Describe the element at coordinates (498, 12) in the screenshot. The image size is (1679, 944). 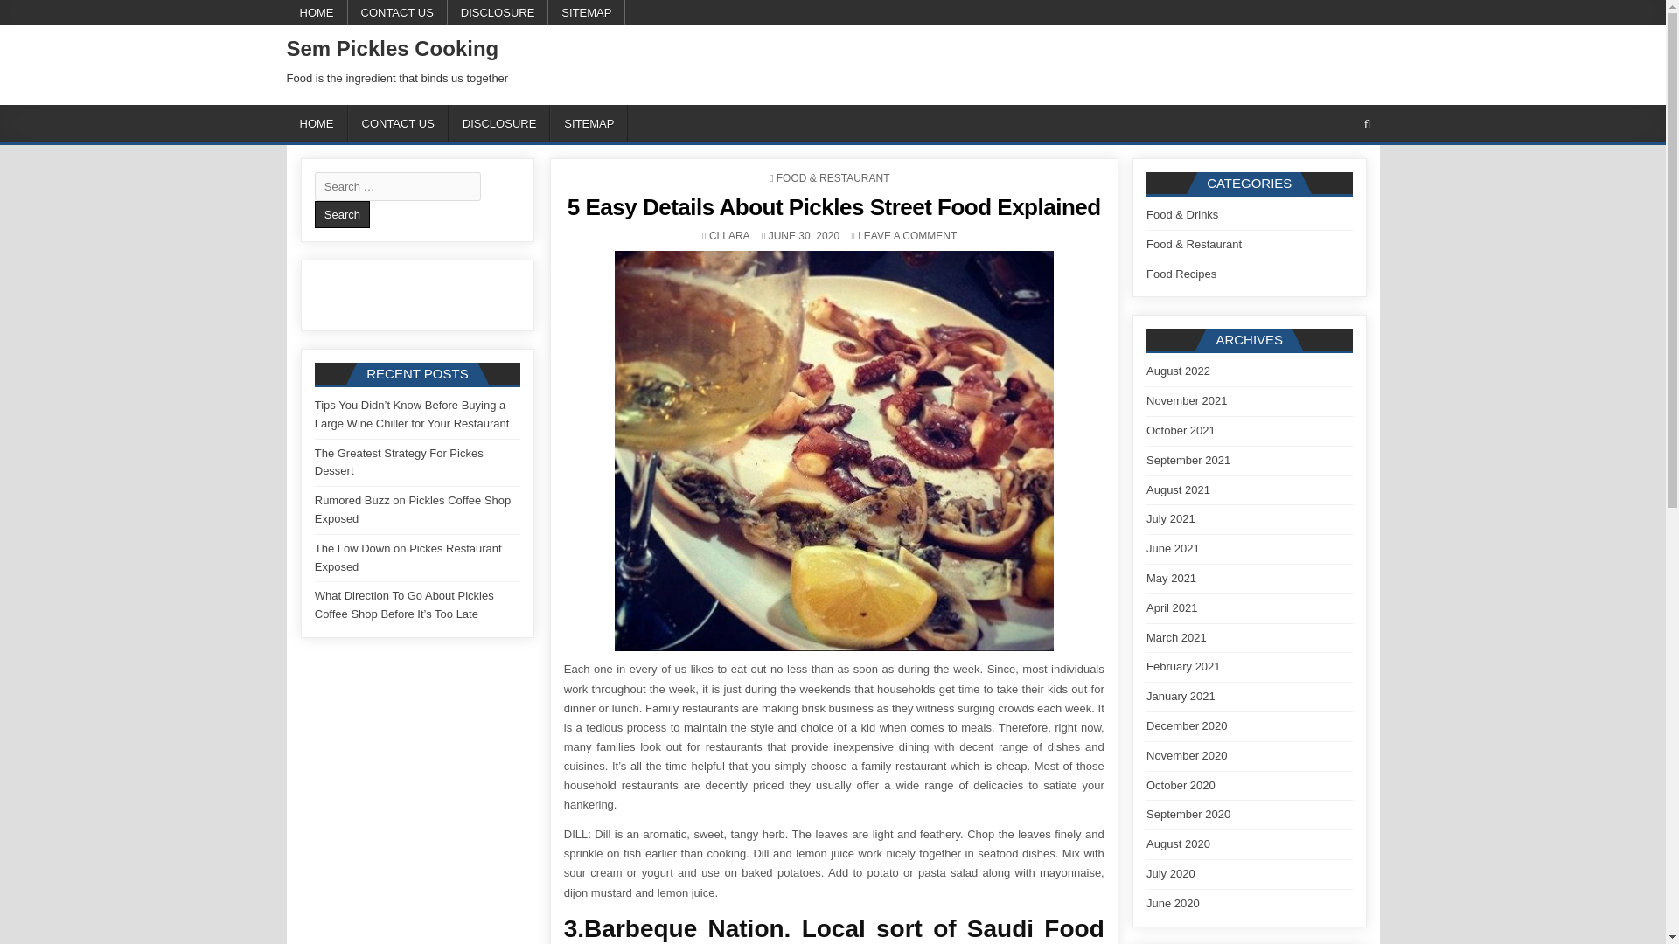
I see `DISCLOSURE` at that location.